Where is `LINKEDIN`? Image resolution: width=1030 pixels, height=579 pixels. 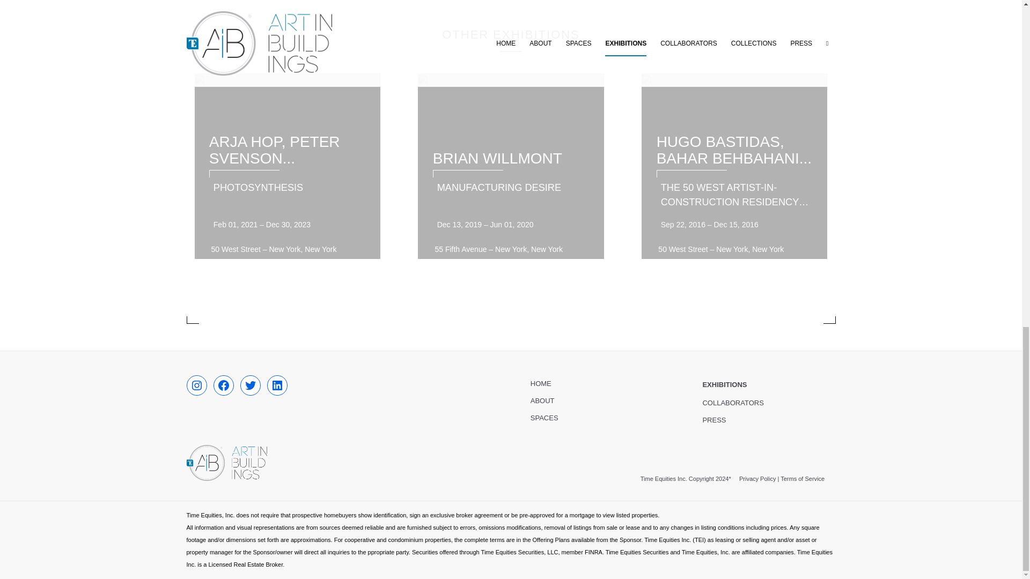 LINKEDIN is located at coordinates (276, 385).